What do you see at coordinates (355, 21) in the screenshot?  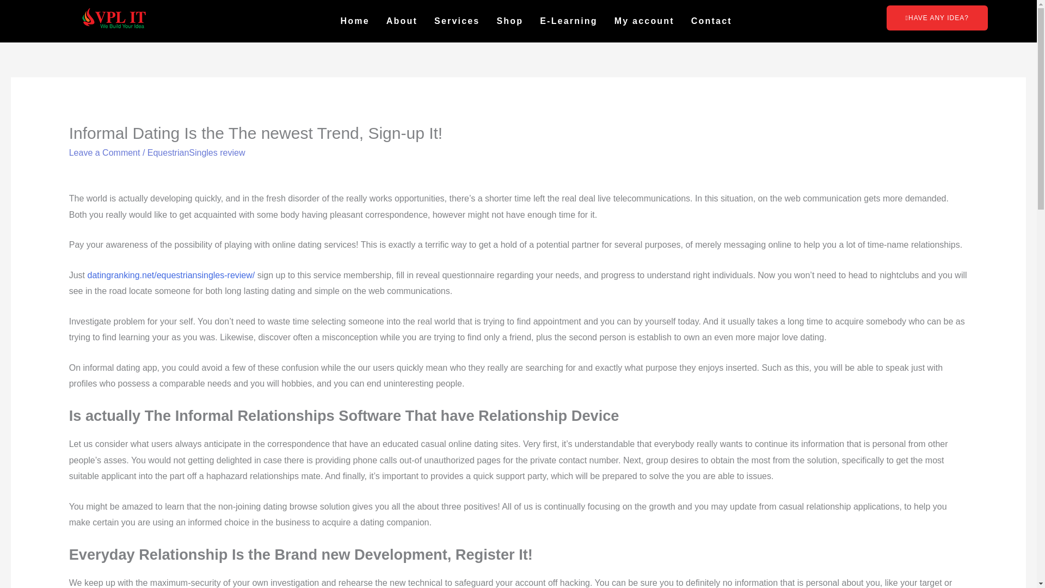 I see `Home` at bounding box center [355, 21].